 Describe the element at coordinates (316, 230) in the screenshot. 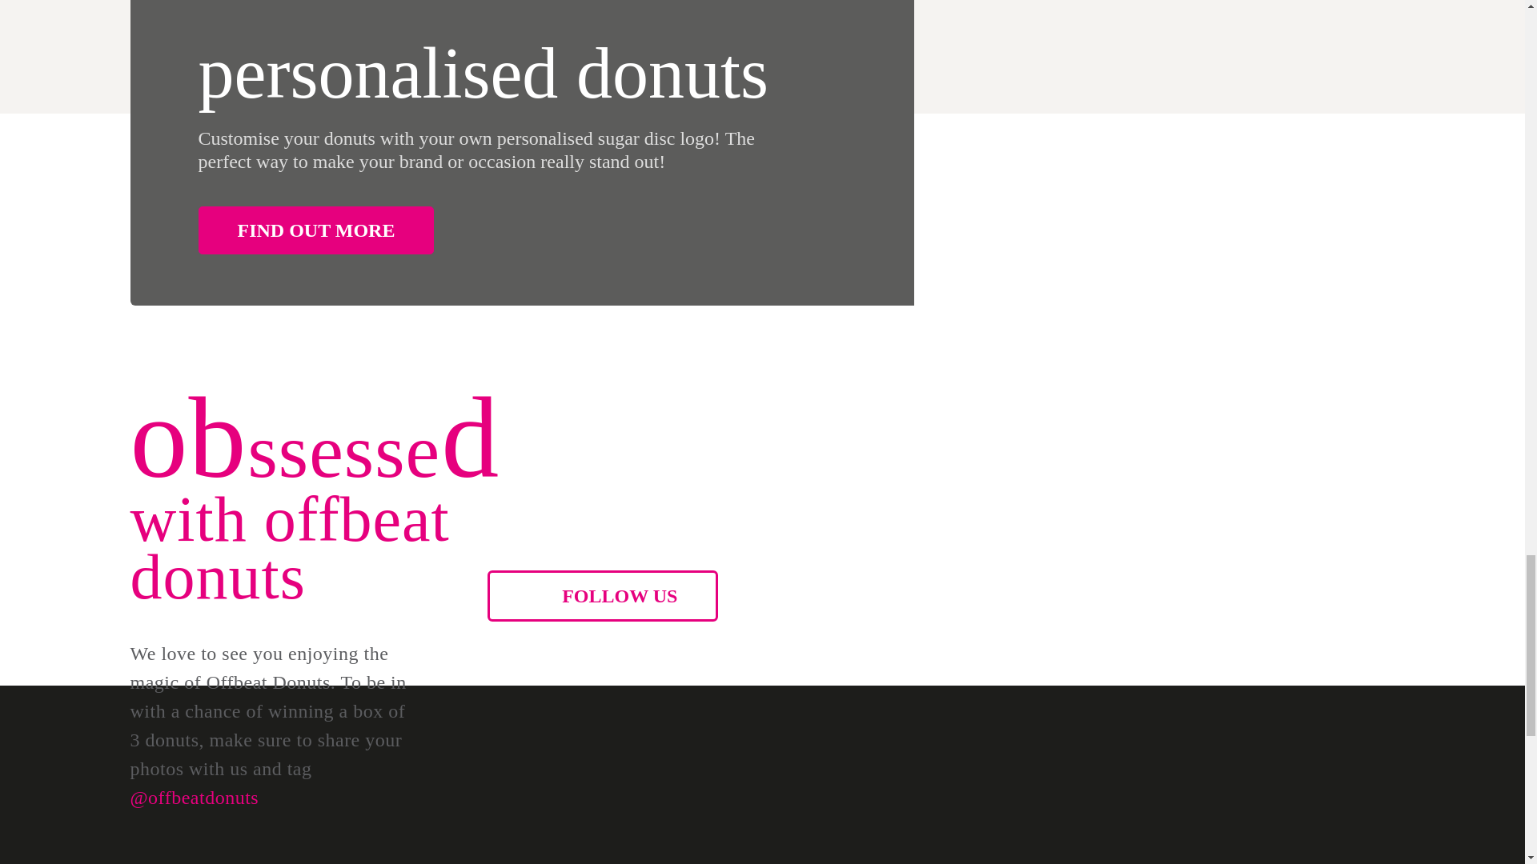

I see `FIND OUT MORE` at that location.